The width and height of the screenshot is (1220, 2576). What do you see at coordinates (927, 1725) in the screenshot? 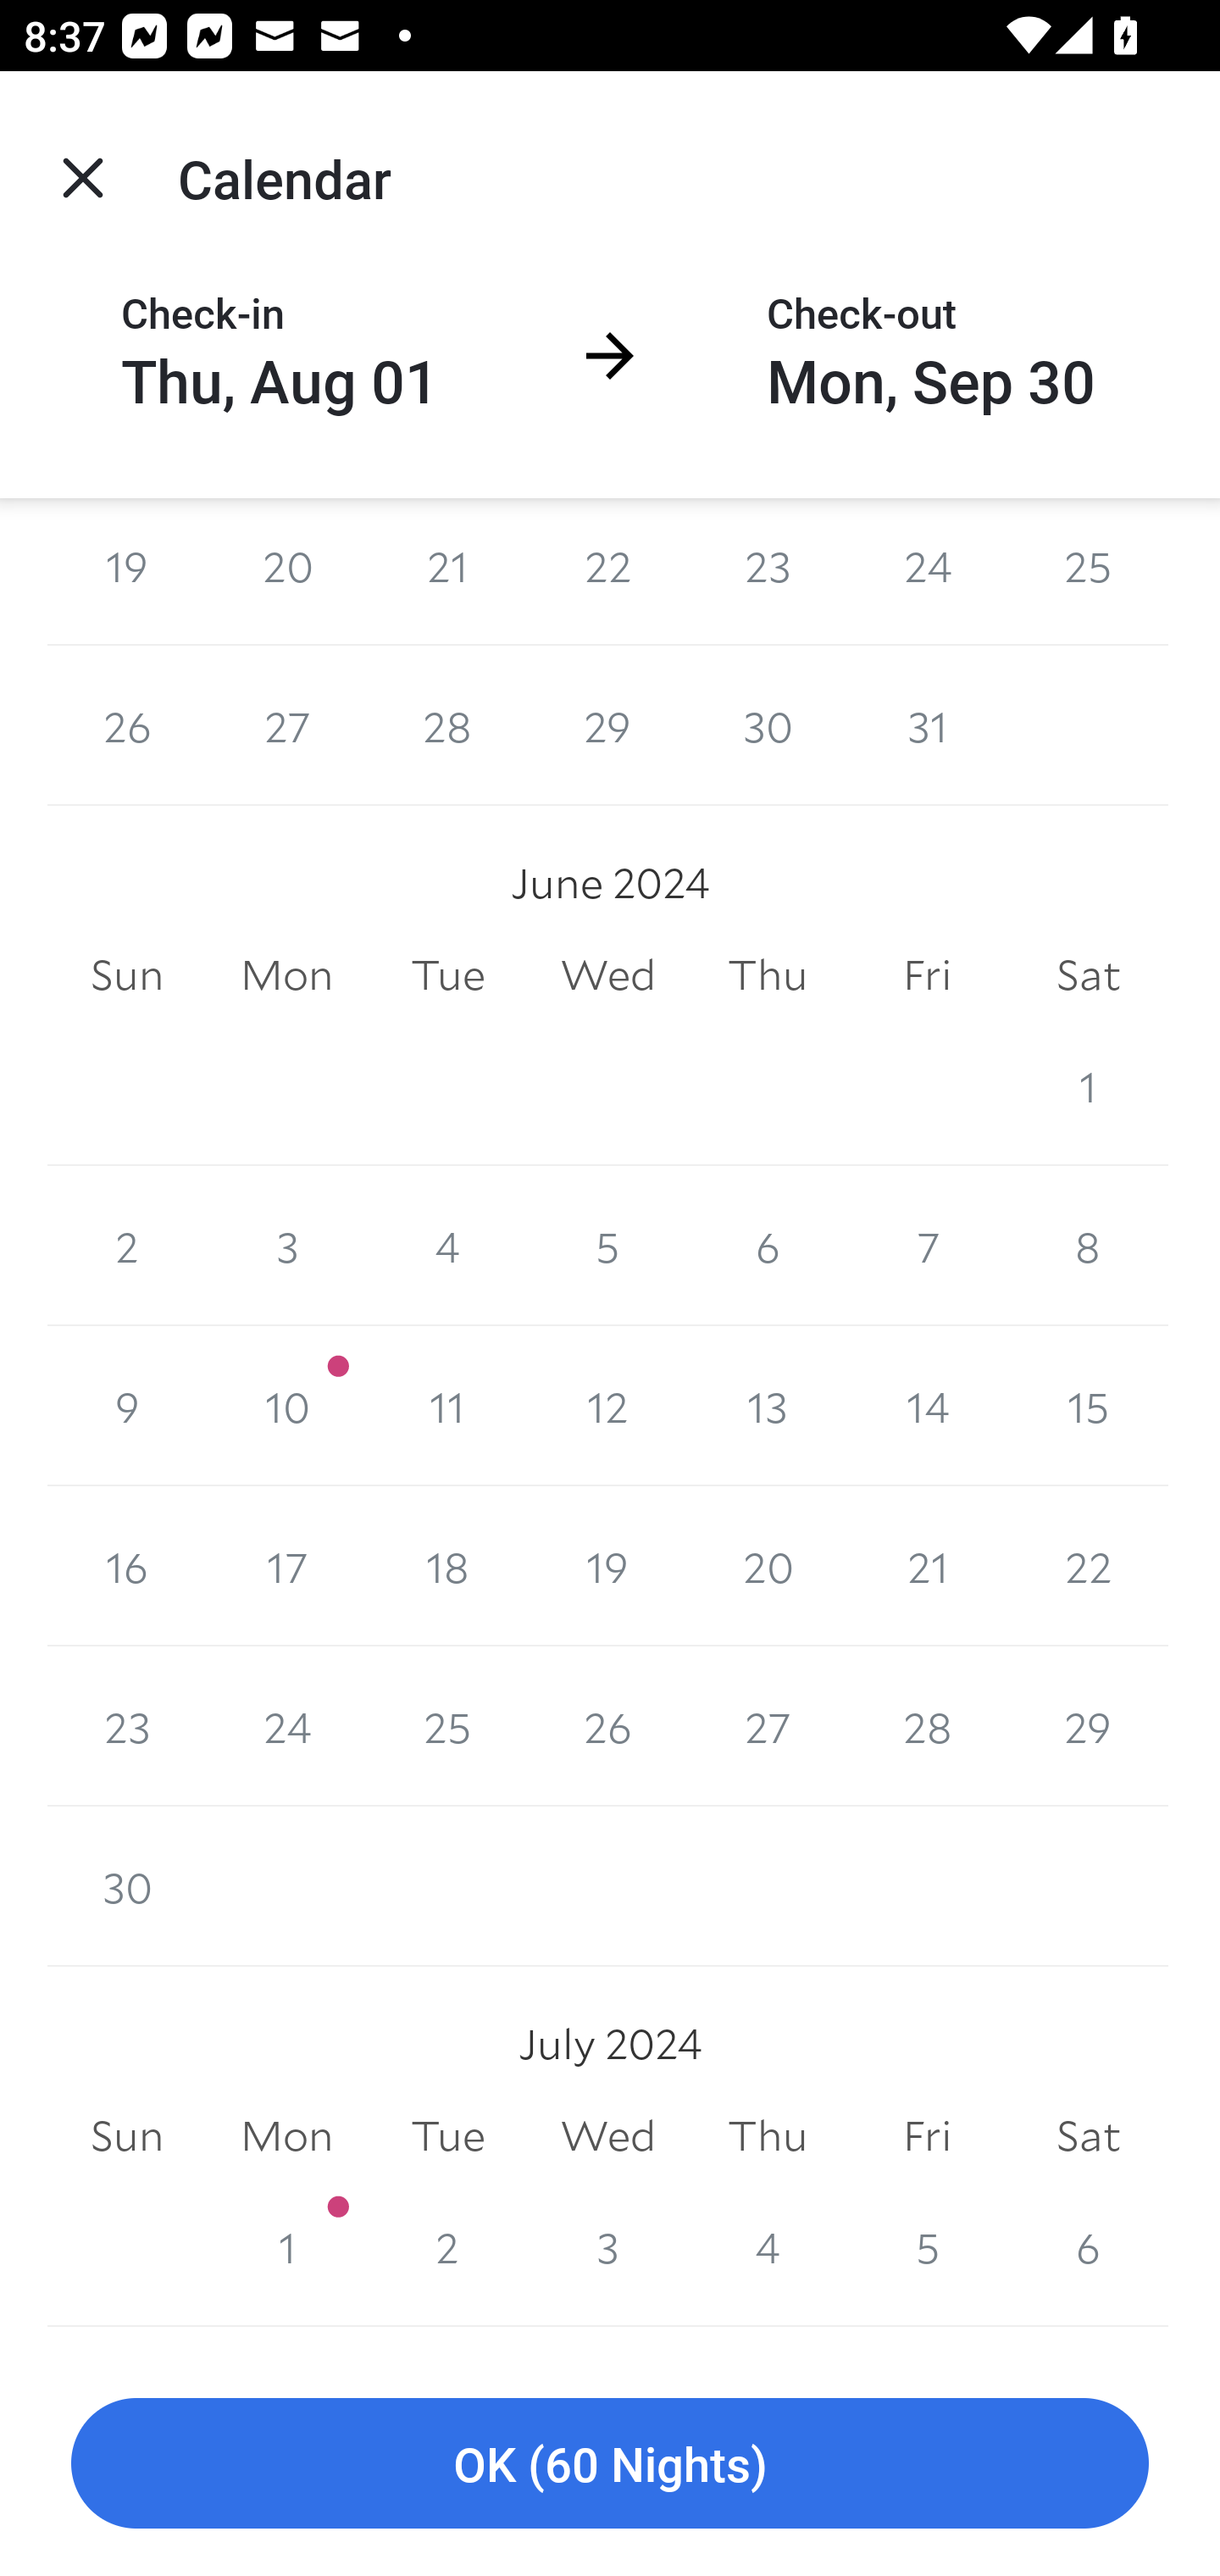
I see `28 28 June 2024` at bounding box center [927, 1725].